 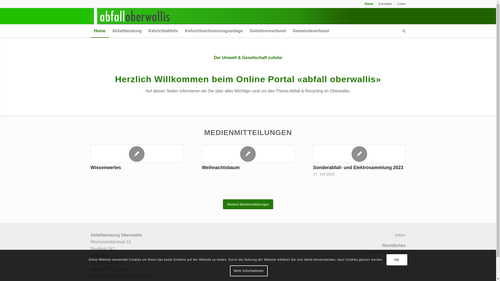 What do you see at coordinates (401, 235) in the screenshot?
I see `Intern` at bounding box center [401, 235].